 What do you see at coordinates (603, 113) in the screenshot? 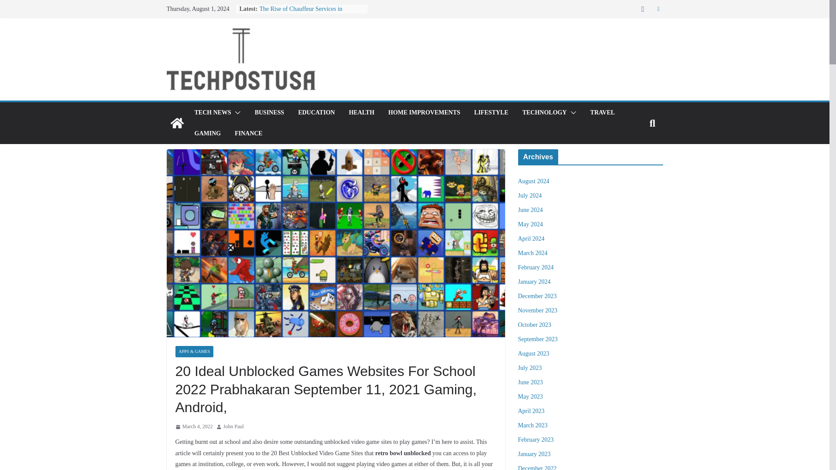
I see `TRAVEL` at bounding box center [603, 113].